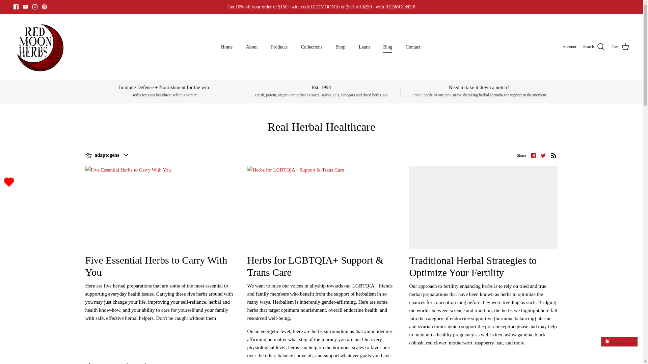 The image size is (648, 364). Describe the element at coordinates (40, 47) in the screenshot. I see `Red Moon Herbs` at that location.